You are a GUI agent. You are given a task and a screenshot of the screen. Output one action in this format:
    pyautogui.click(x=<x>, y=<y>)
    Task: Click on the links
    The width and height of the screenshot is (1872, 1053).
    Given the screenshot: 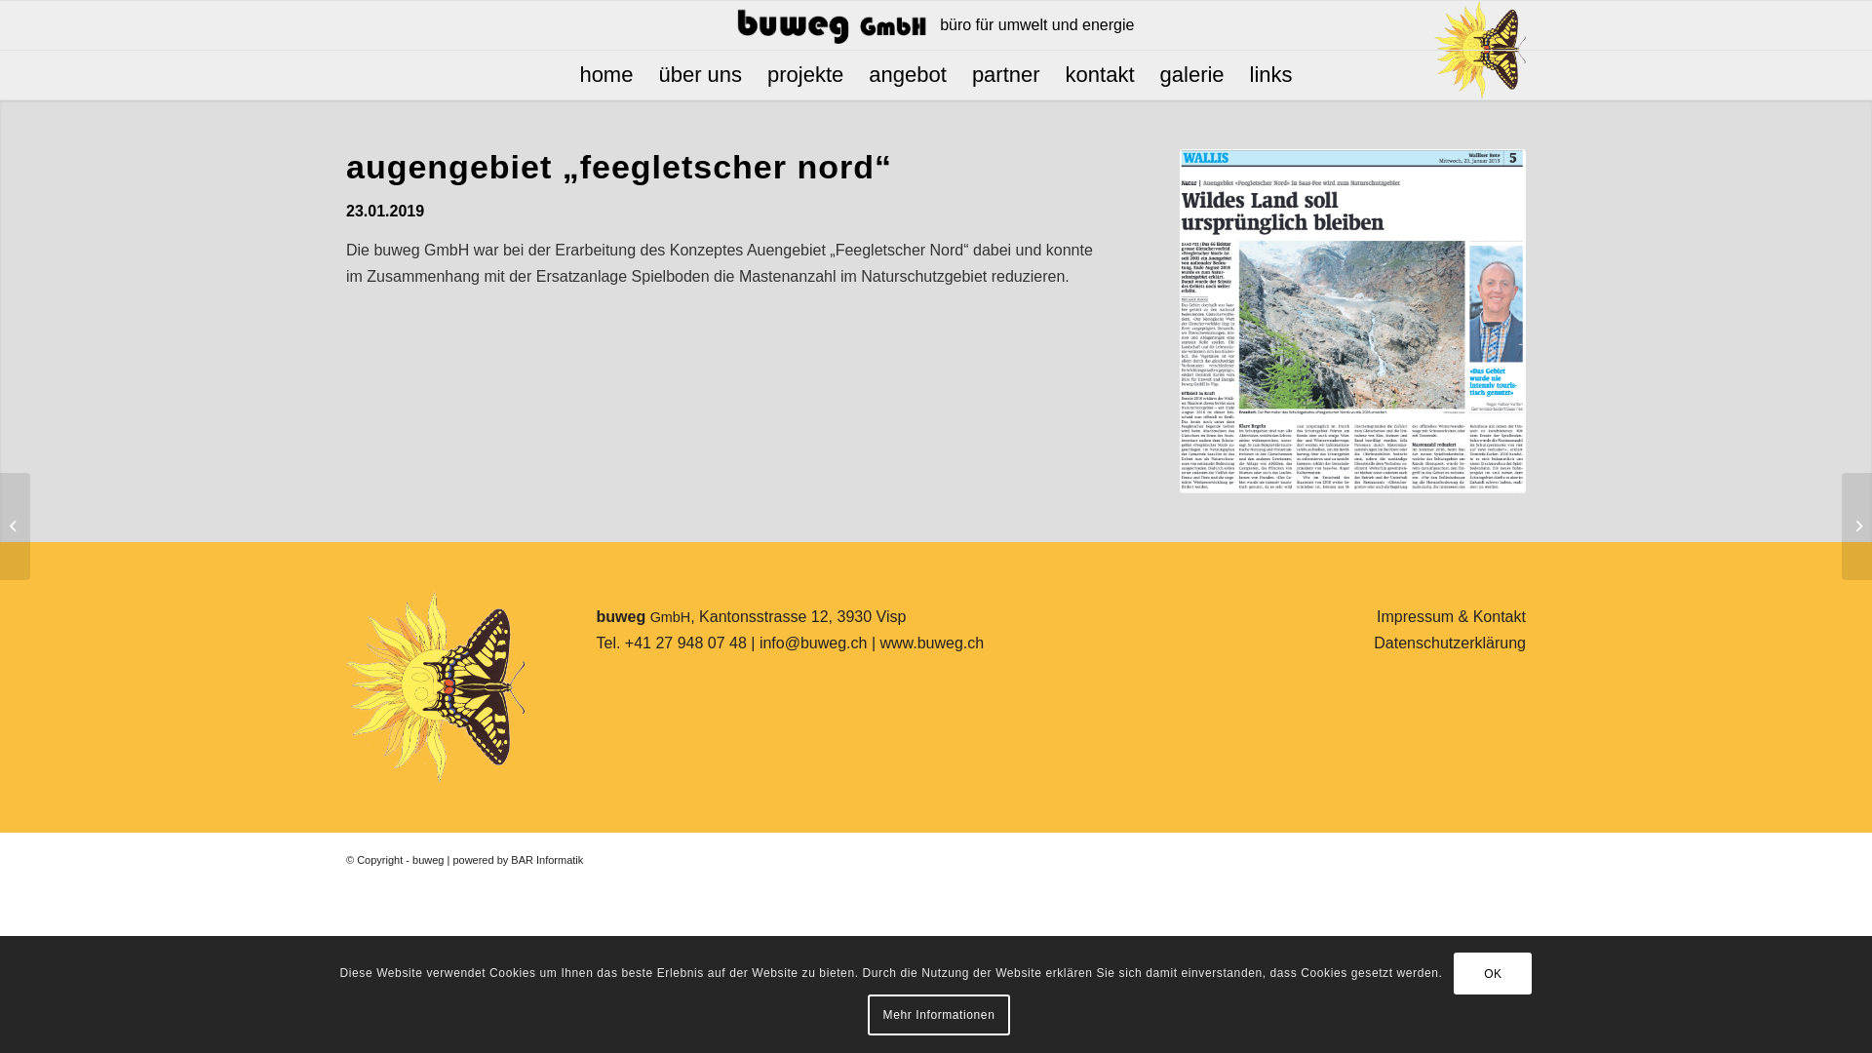 What is the action you would take?
    pyautogui.click(x=1271, y=75)
    